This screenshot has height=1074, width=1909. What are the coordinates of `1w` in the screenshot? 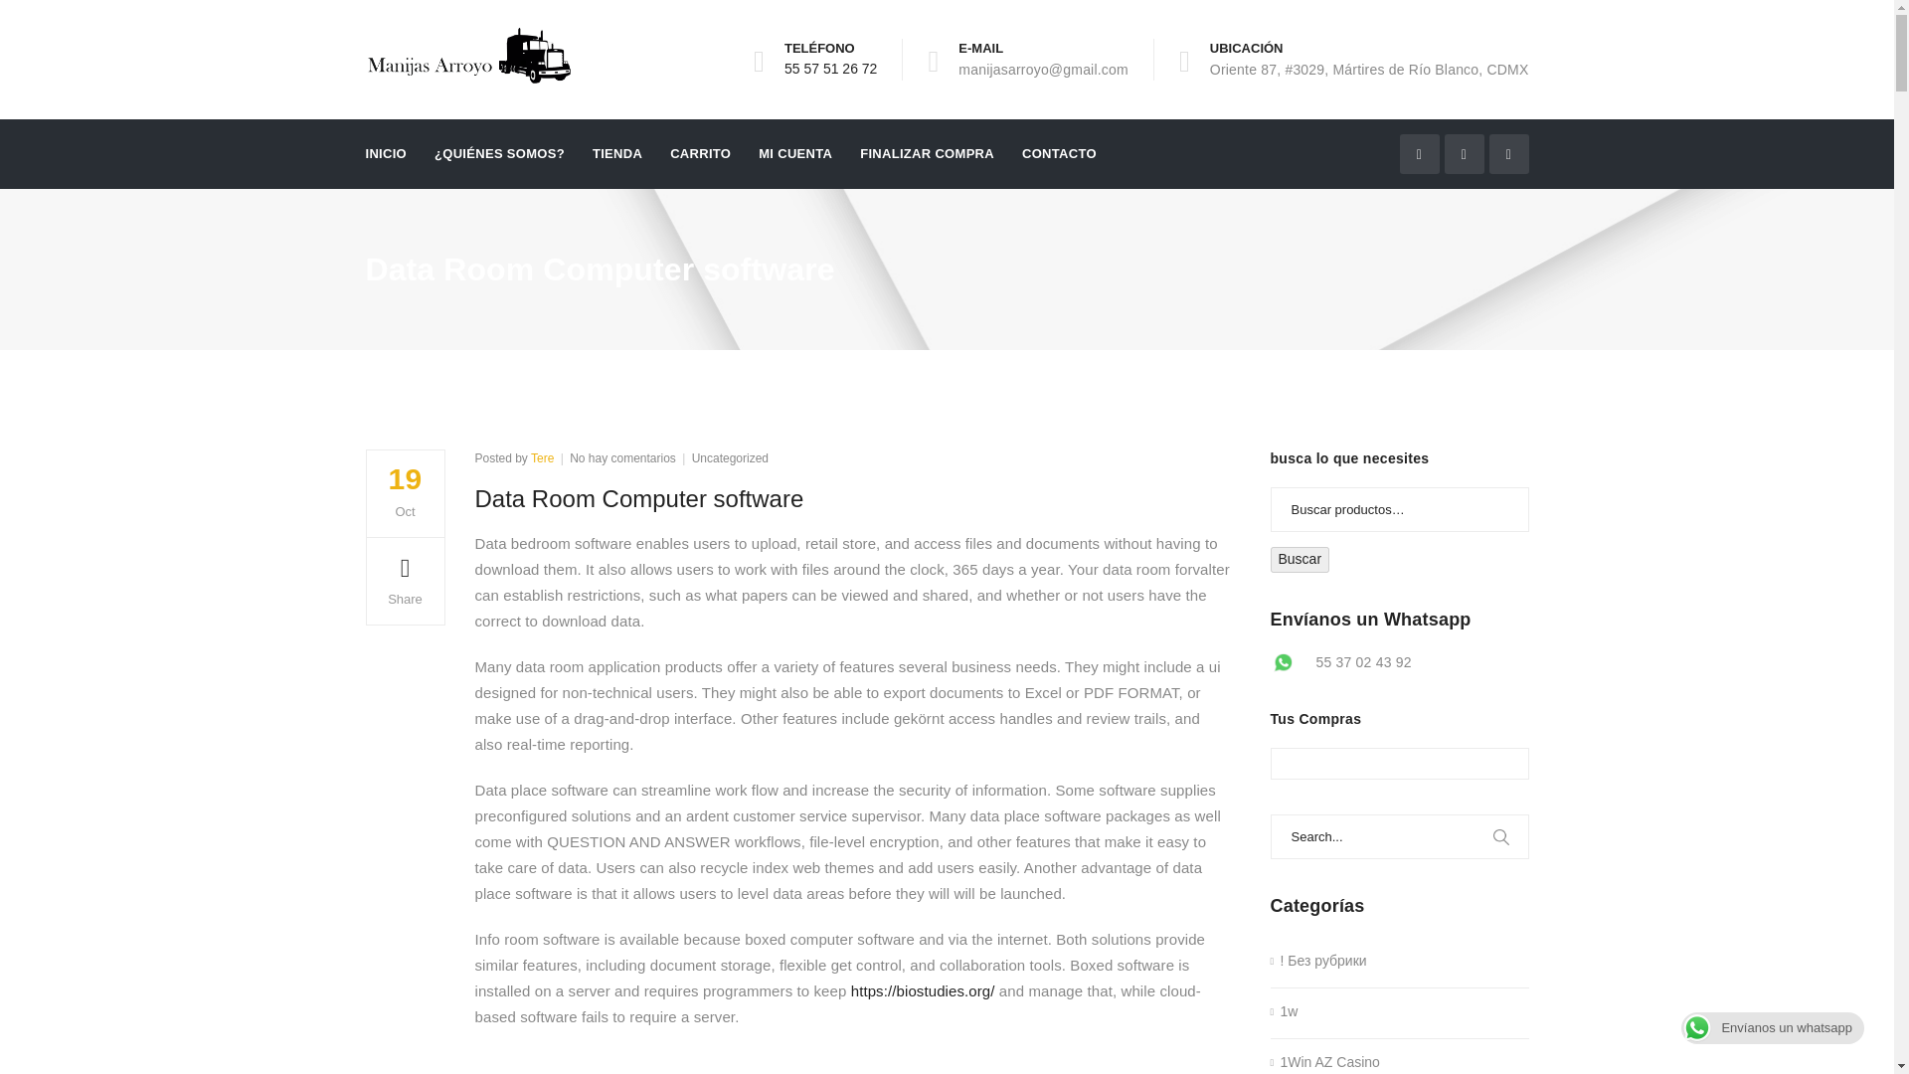 It's located at (1285, 1012).